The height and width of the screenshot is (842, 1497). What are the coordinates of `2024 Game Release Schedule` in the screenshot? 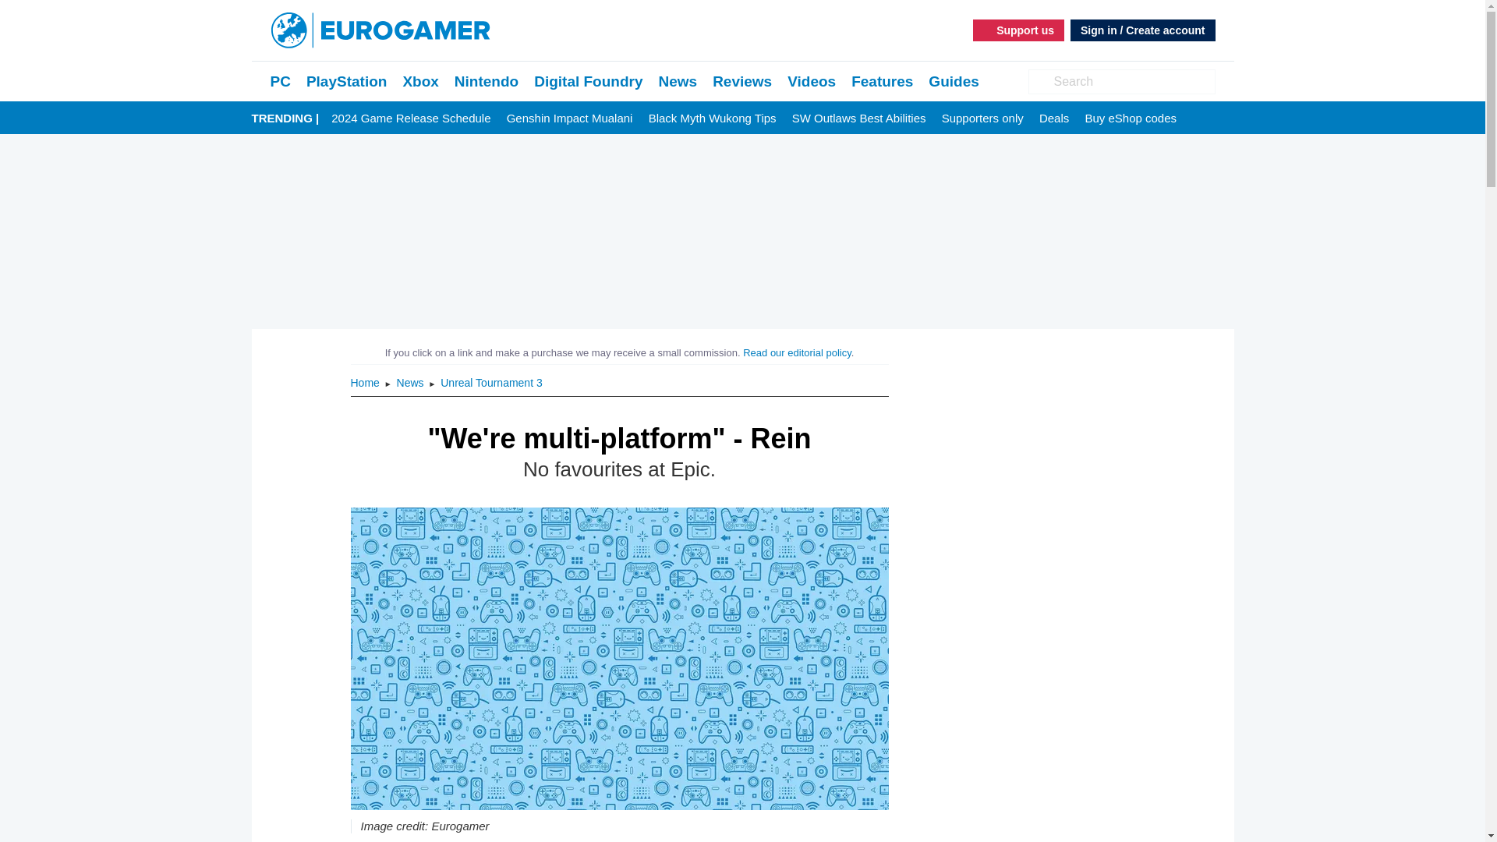 It's located at (410, 119).